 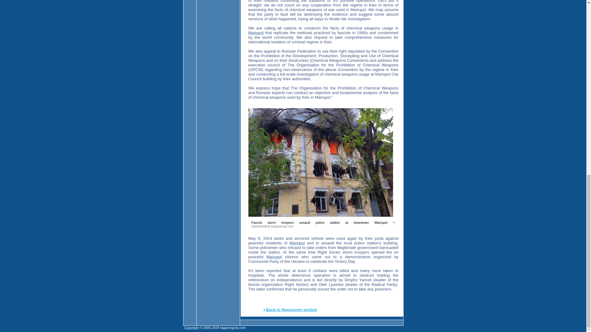 I want to click on Back to Newsroom section, so click(x=291, y=310).